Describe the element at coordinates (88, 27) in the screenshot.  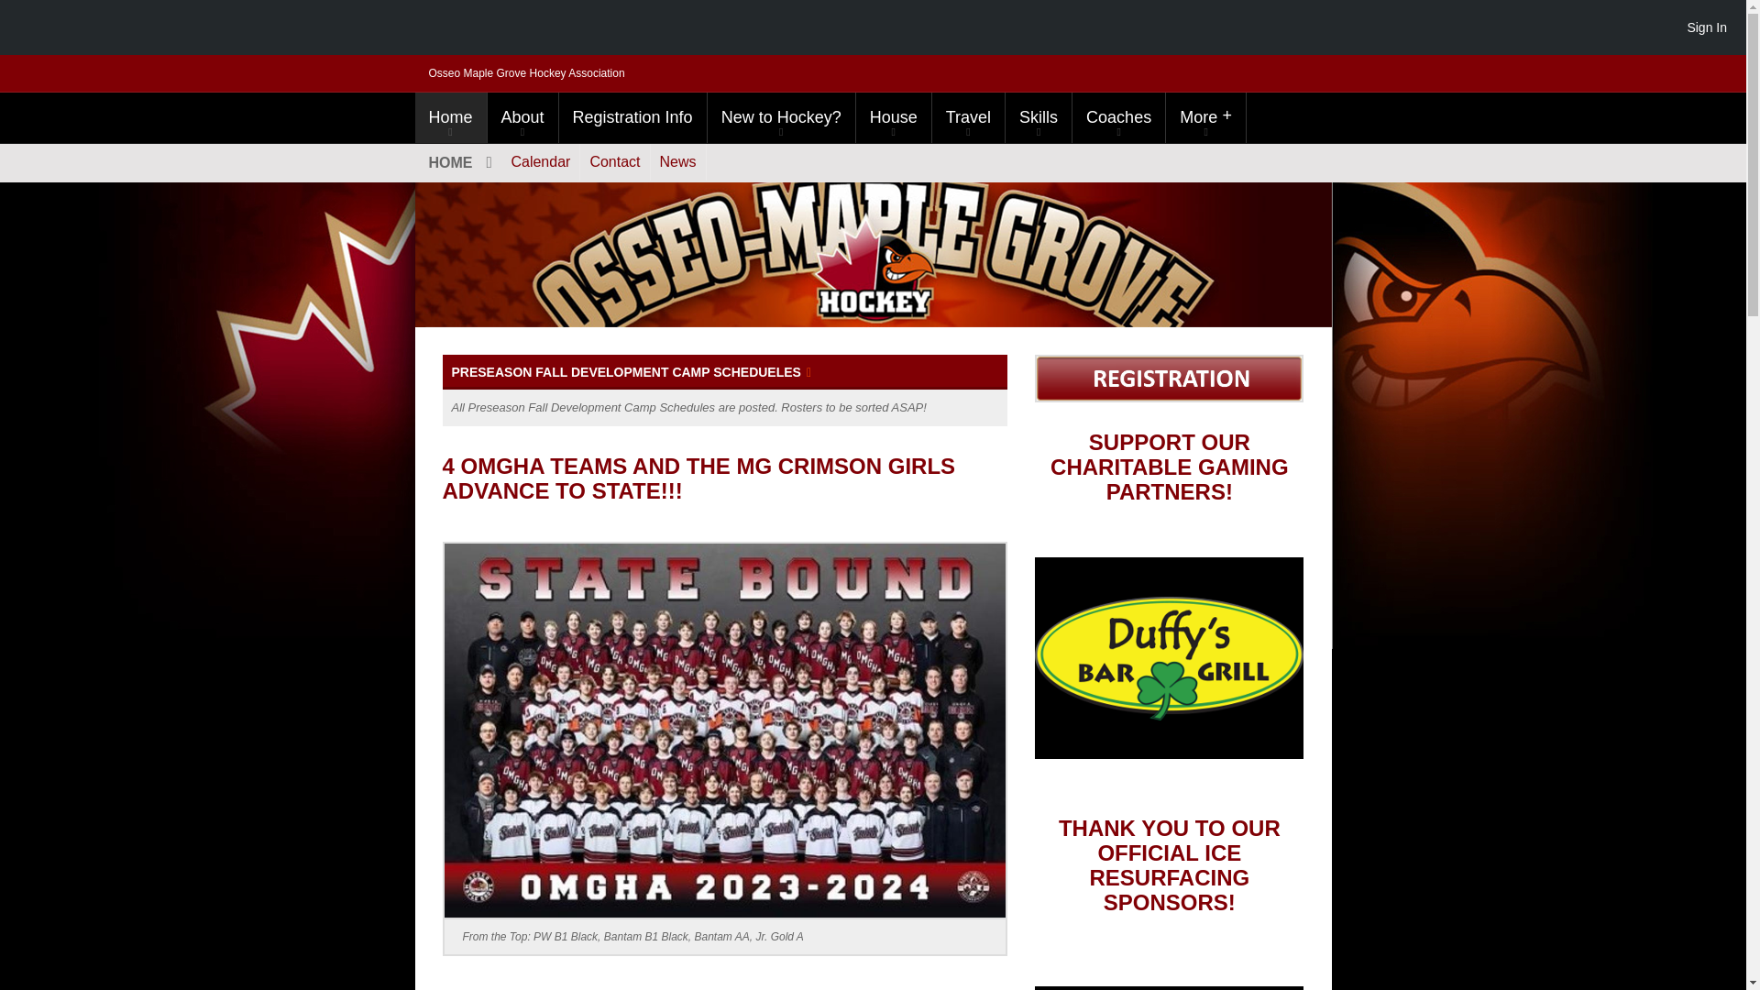
I see `SportsEngine` at that location.